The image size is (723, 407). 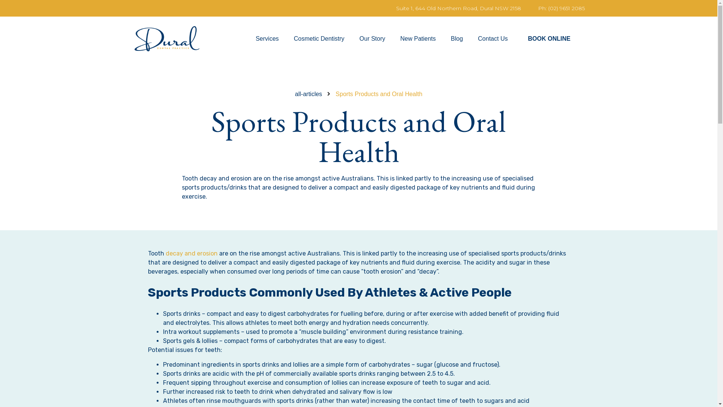 What do you see at coordinates (267, 38) in the screenshot?
I see `Services` at bounding box center [267, 38].